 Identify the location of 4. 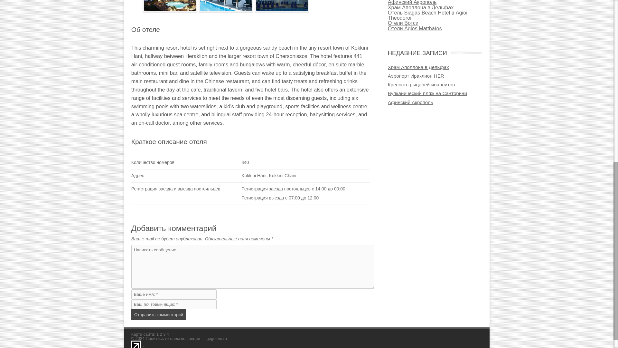
(168, 334).